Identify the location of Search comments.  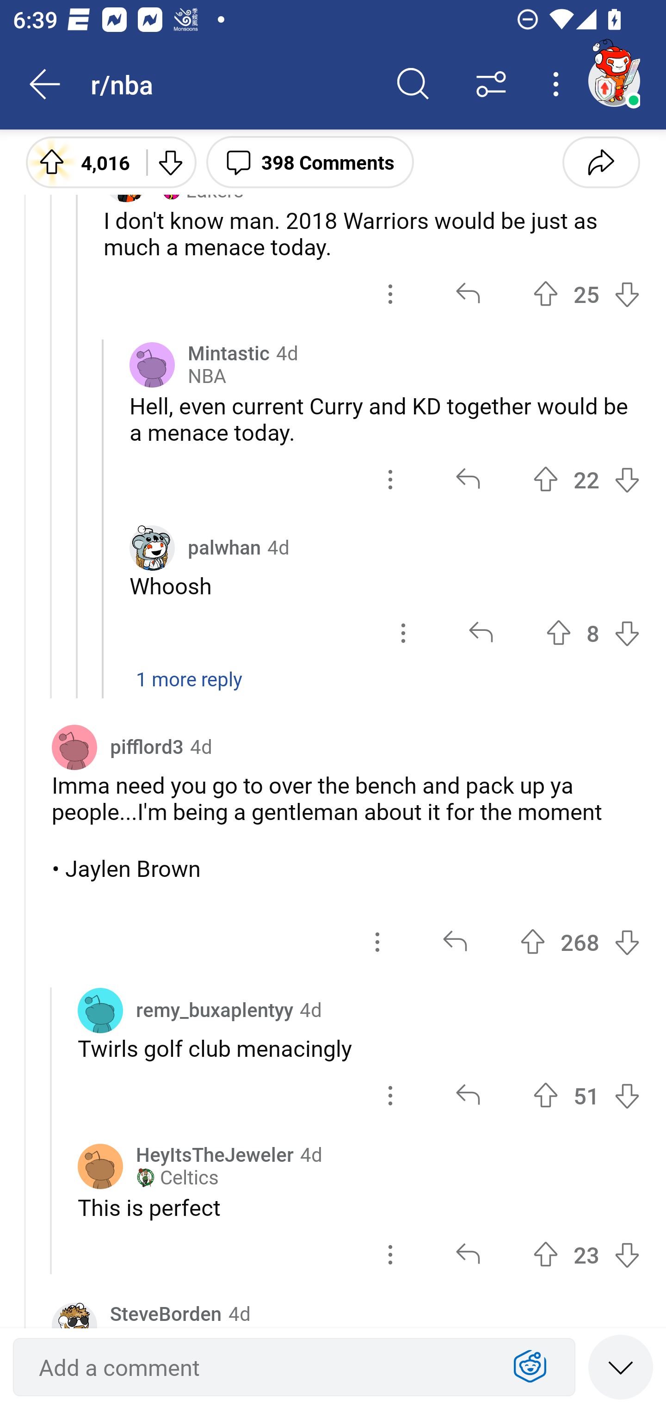
(413, 84).